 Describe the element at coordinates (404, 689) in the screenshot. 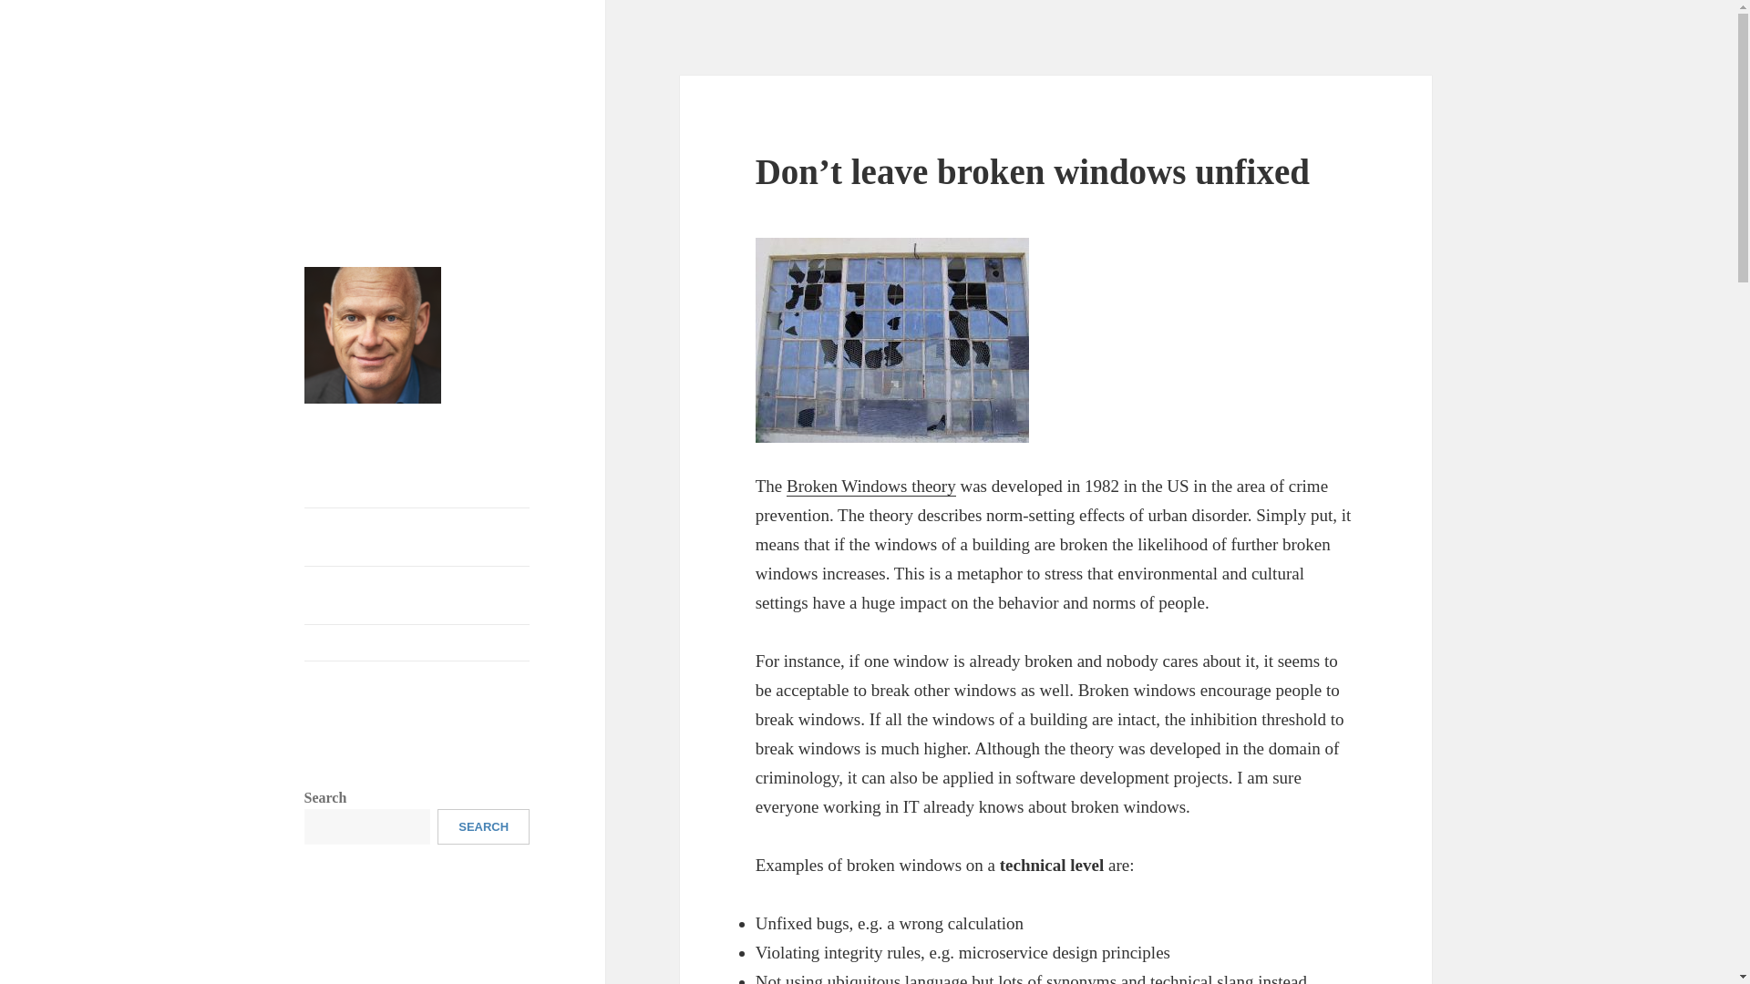

I see `Kanban Flight Levels and OKR at JAX 2022` at that location.